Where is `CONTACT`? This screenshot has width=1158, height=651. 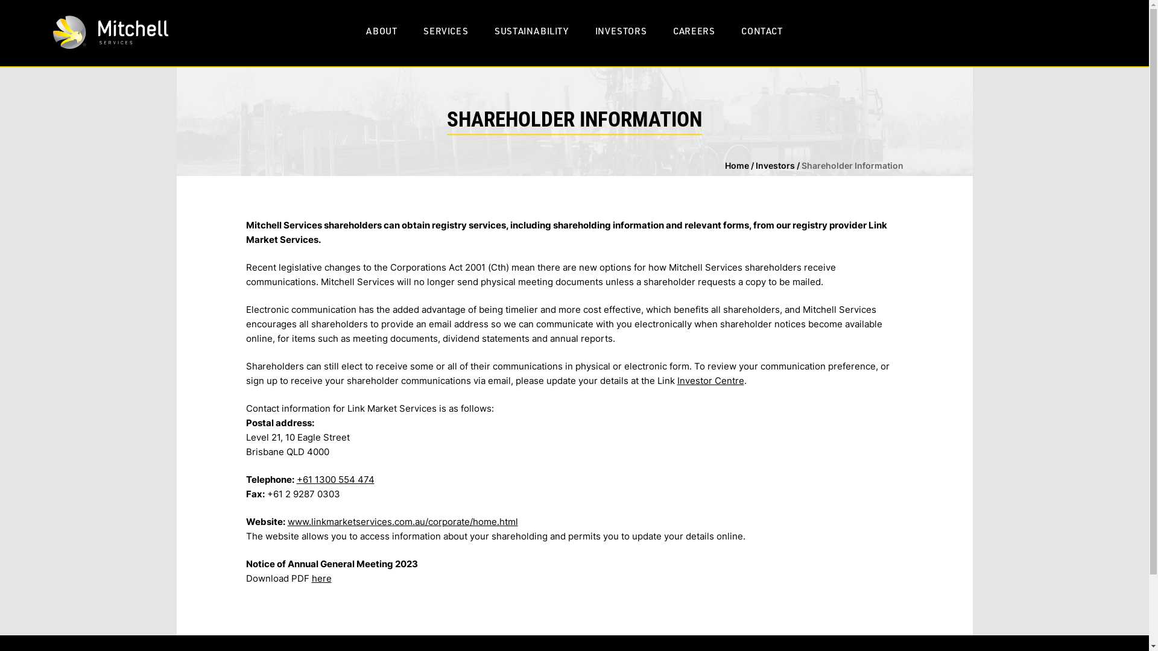
CONTACT is located at coordinates (762, 31).